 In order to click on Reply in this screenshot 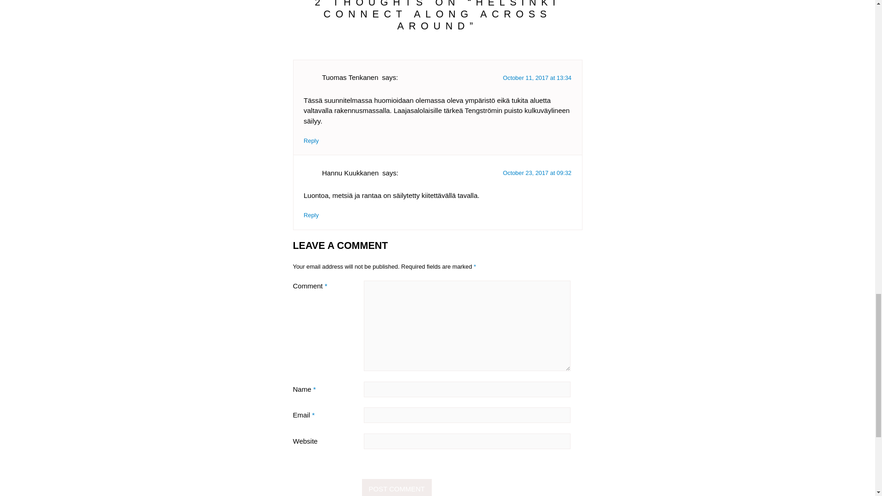, I will do `click(311, 141)`.